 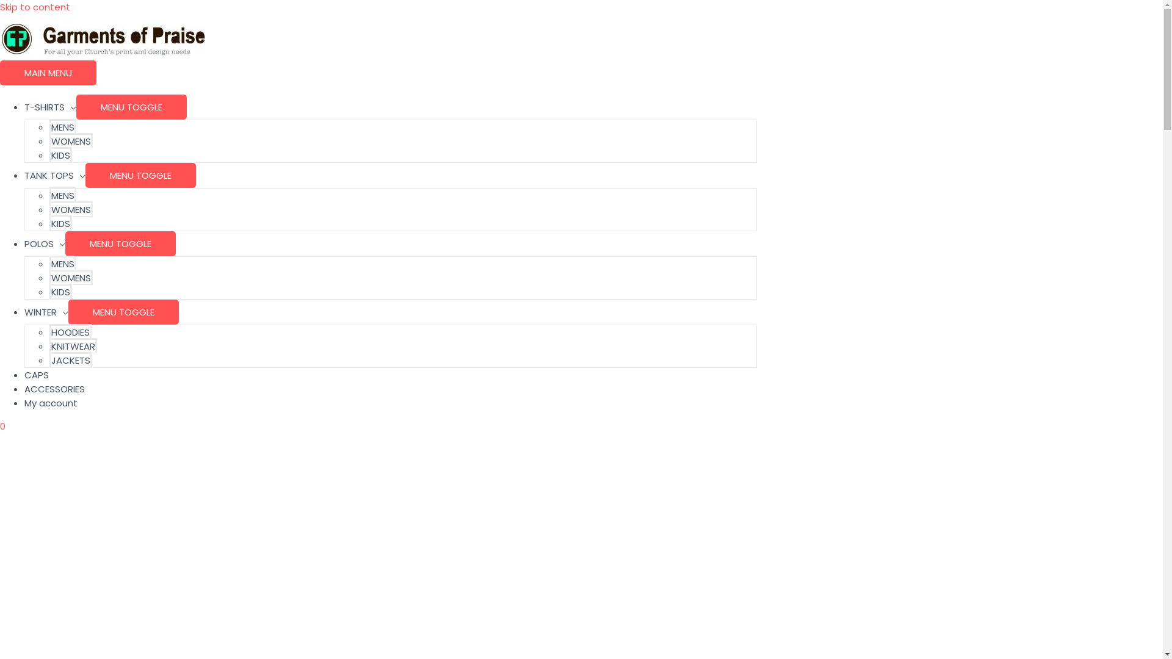 What do you see at coordinates (63, 195) in the screenshot?
I see `MENS` at bounding box center [63, 195].